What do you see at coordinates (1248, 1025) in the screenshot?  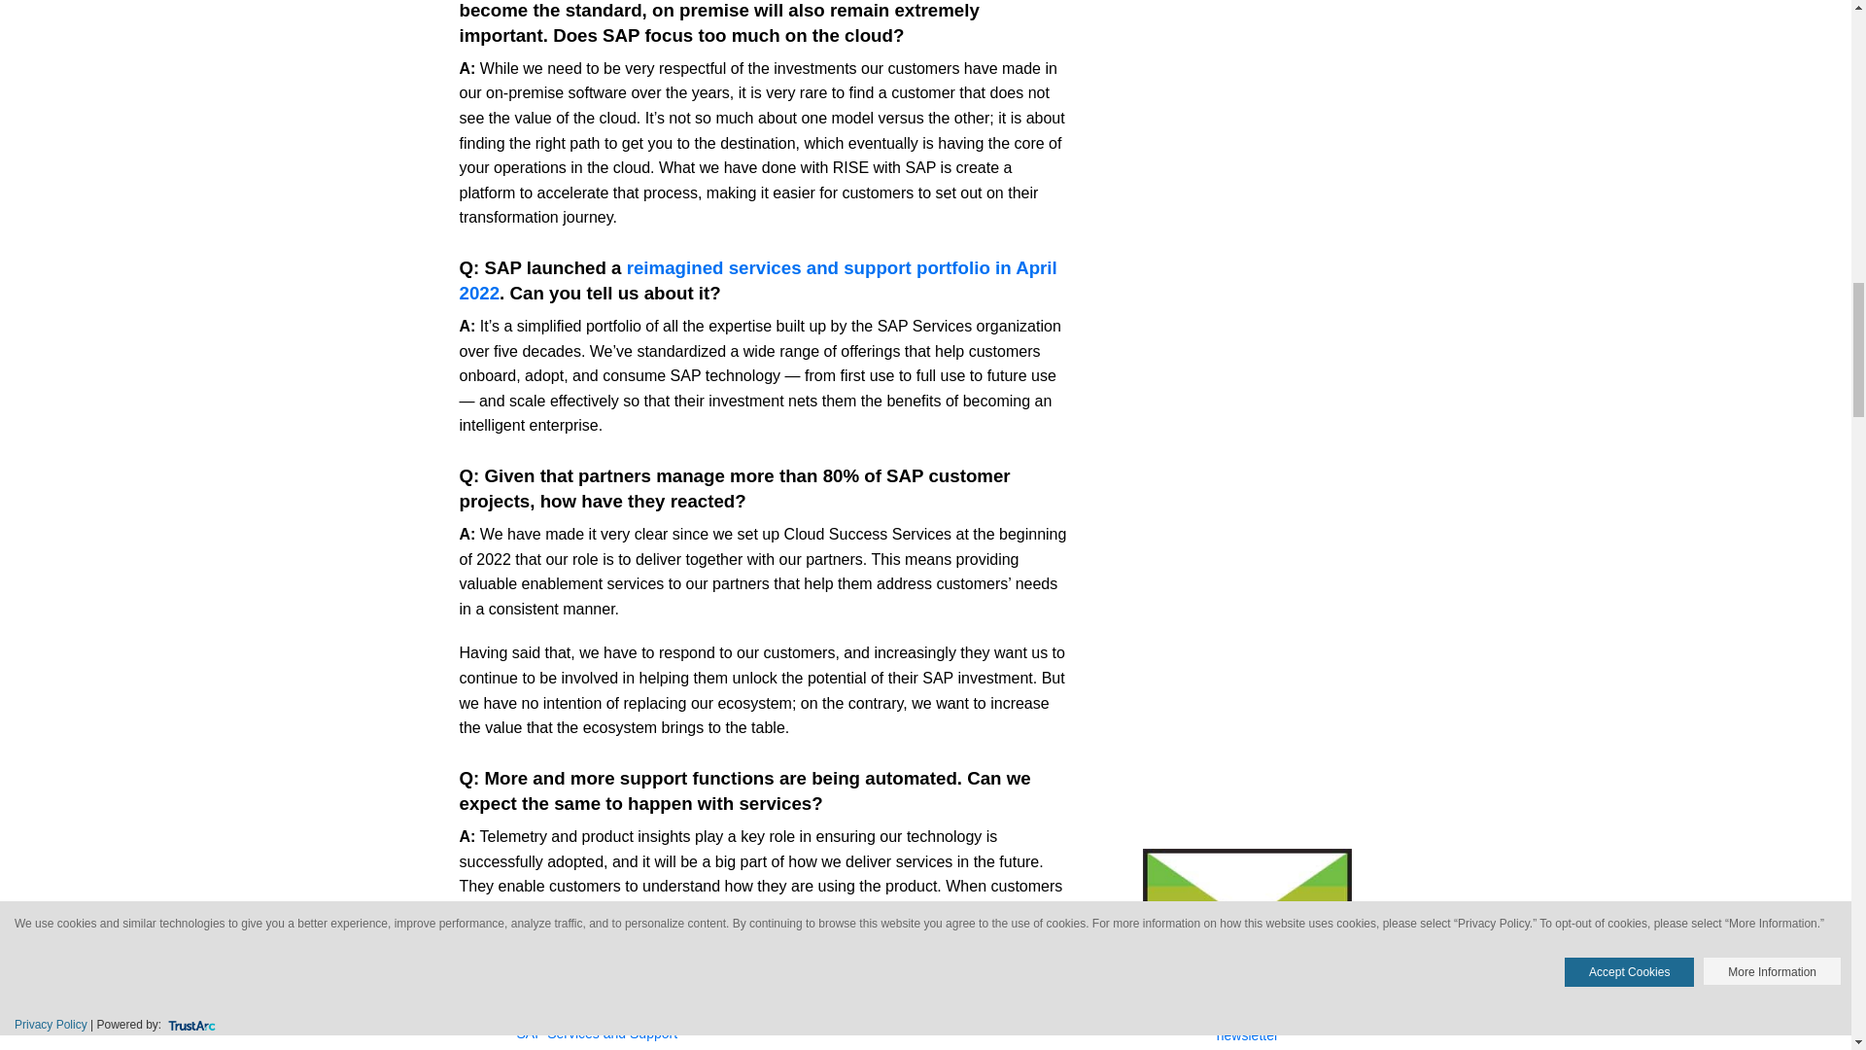 I see `Sign up for the weekly SAP News Center newsletter` at bounding box center [1248, 1025].